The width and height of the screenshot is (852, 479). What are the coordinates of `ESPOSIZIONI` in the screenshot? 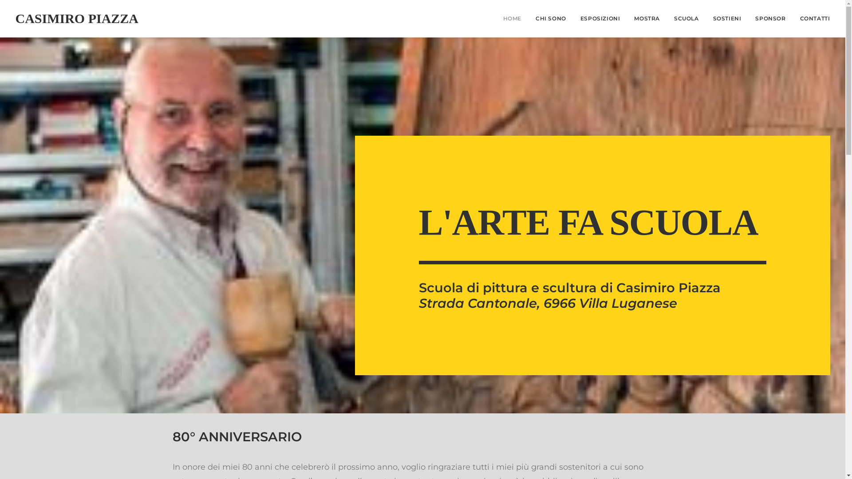 It's located at (600, 19).